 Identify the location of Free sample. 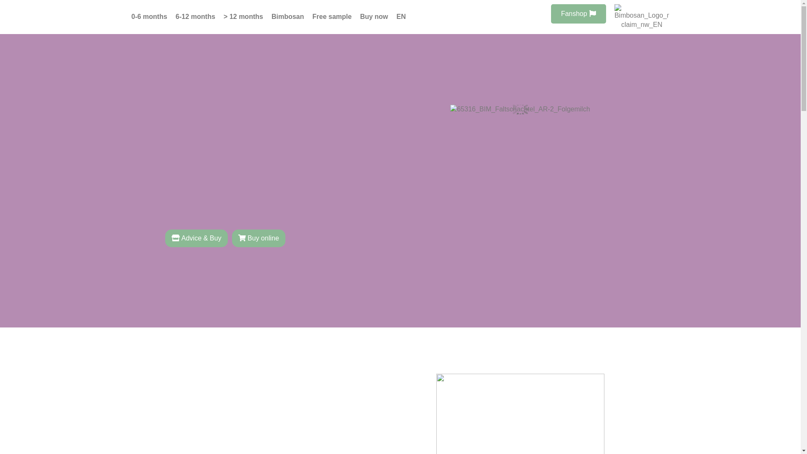
(332, 17).